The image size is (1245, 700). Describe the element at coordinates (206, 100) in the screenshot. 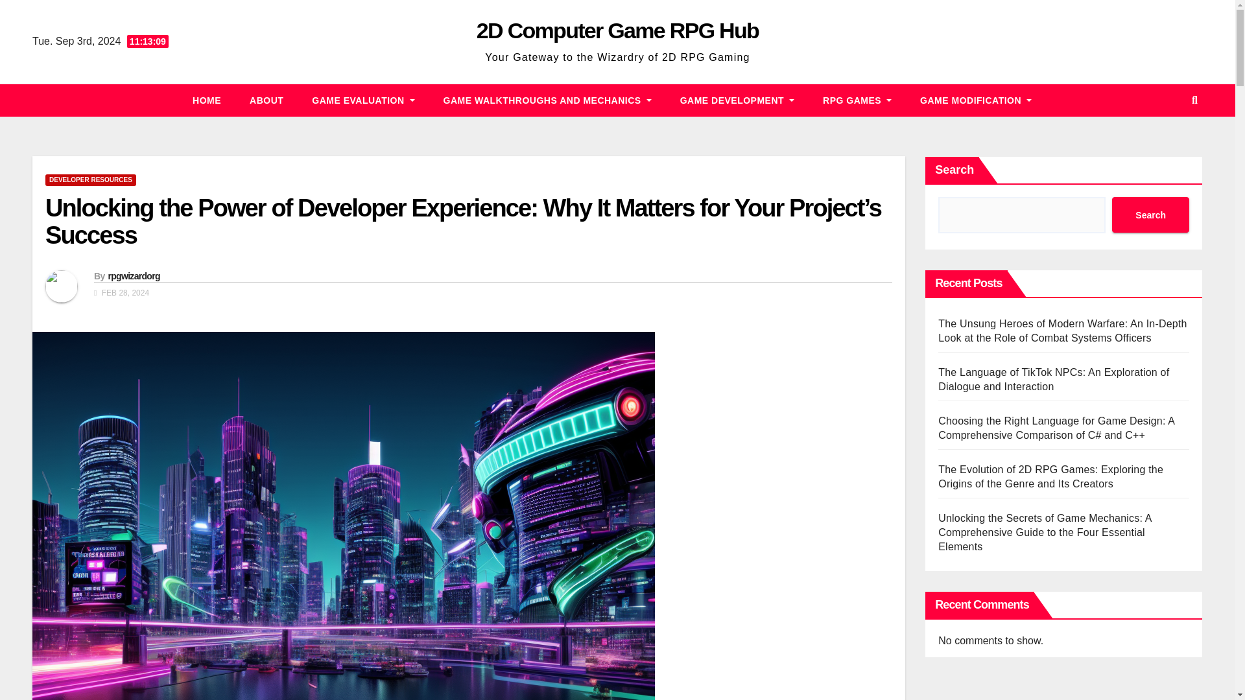

I see `Home` at that location.